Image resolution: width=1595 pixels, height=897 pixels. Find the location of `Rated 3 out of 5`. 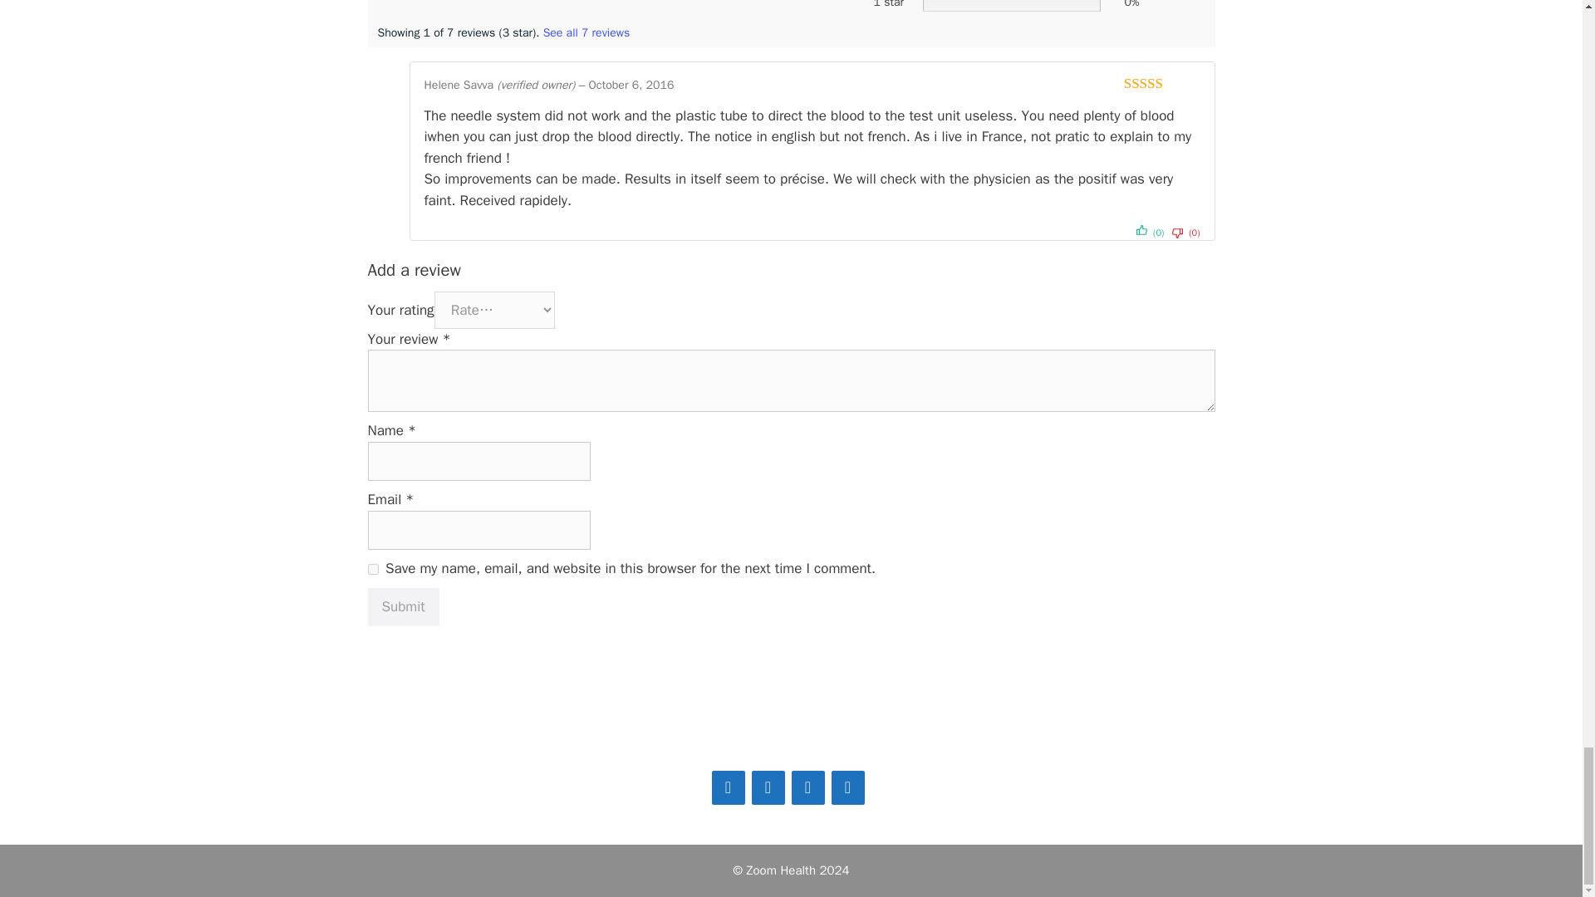

Rated 3 out of 5 is located at coordinates (1162, 82).